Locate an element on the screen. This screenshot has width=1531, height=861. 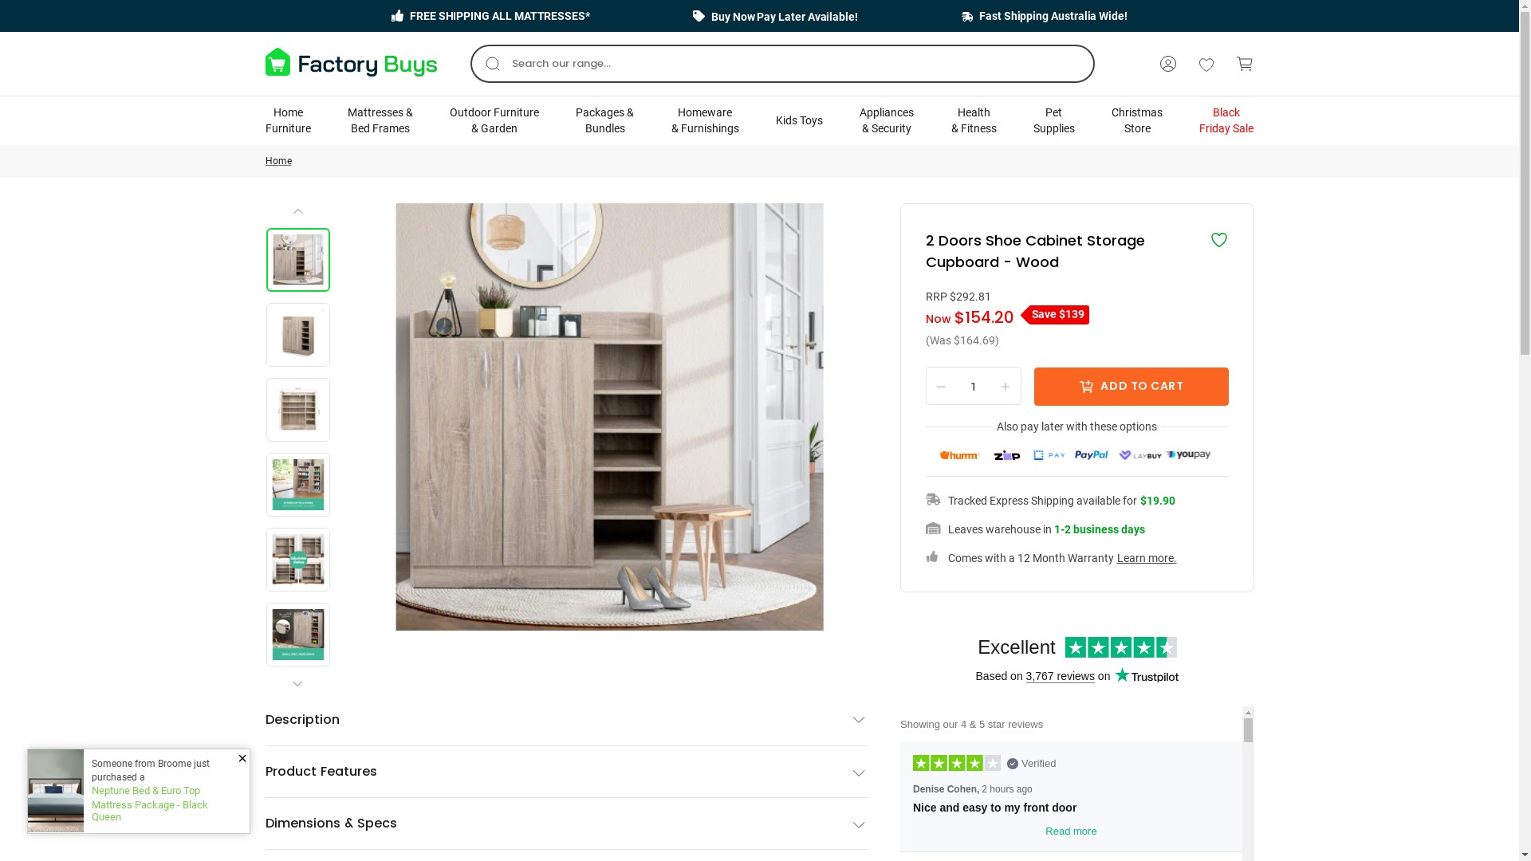
Health
& Fitness is located at coordinates (974, 120).